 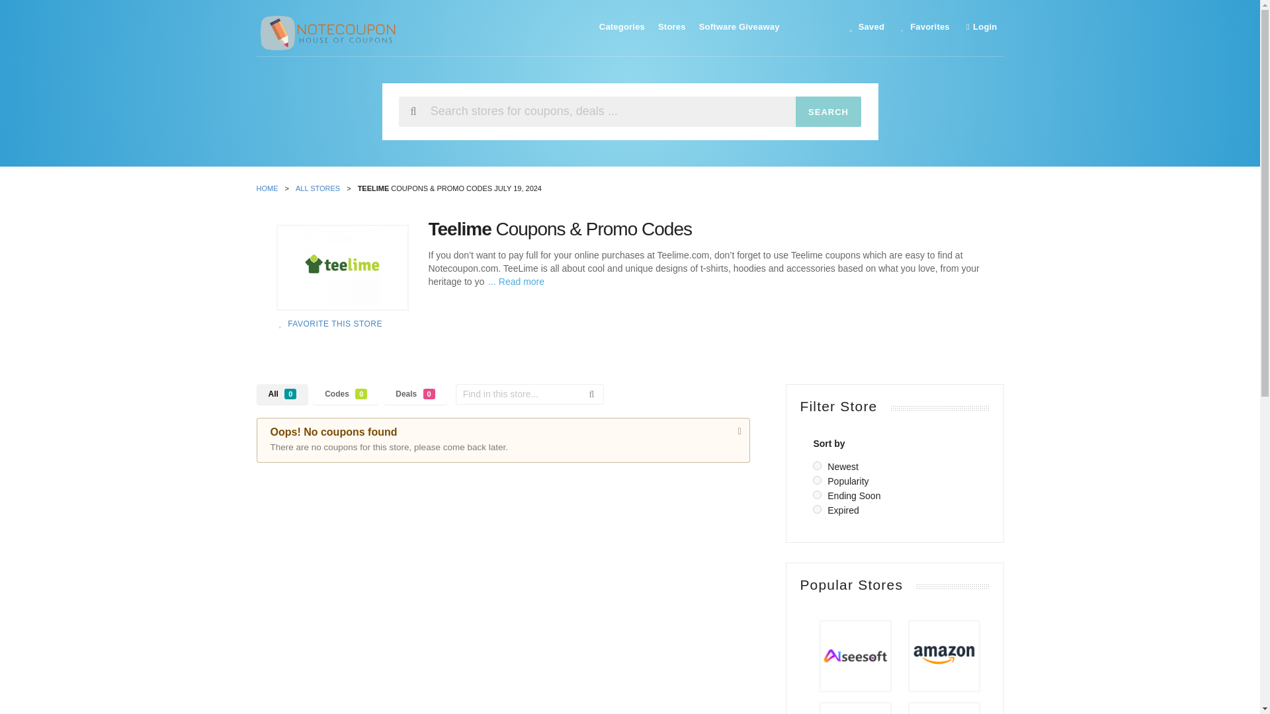 I want to click on Stores, so click(x=671, y=26).